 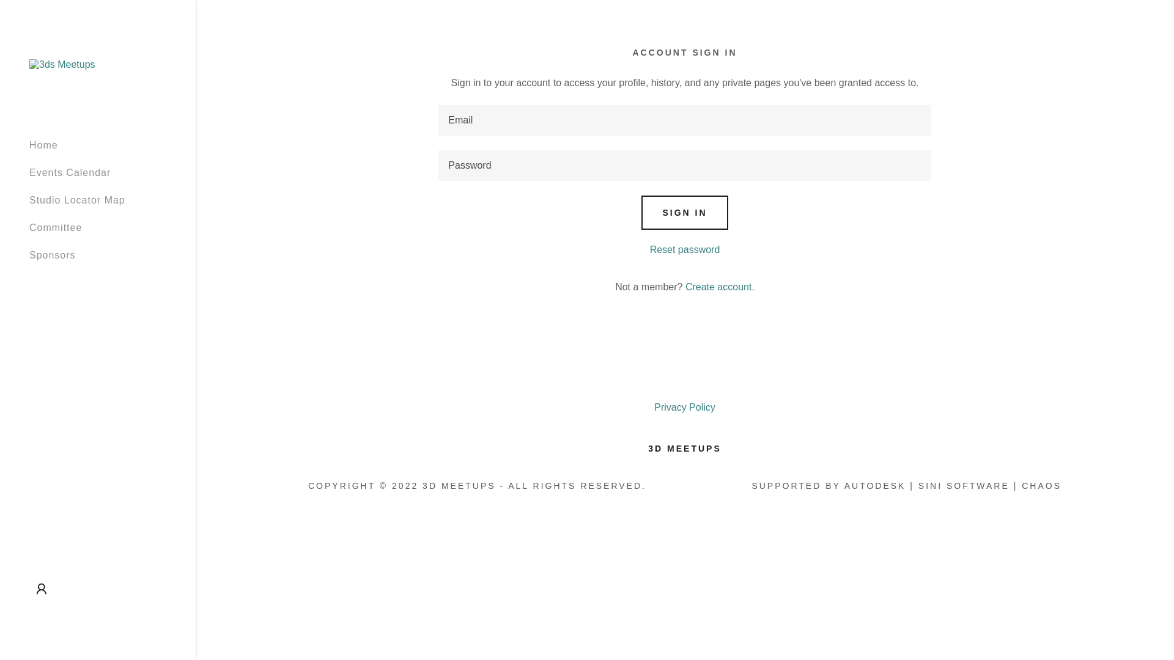 I want to click on Studio Locator Map, so click(x=77, y=200).